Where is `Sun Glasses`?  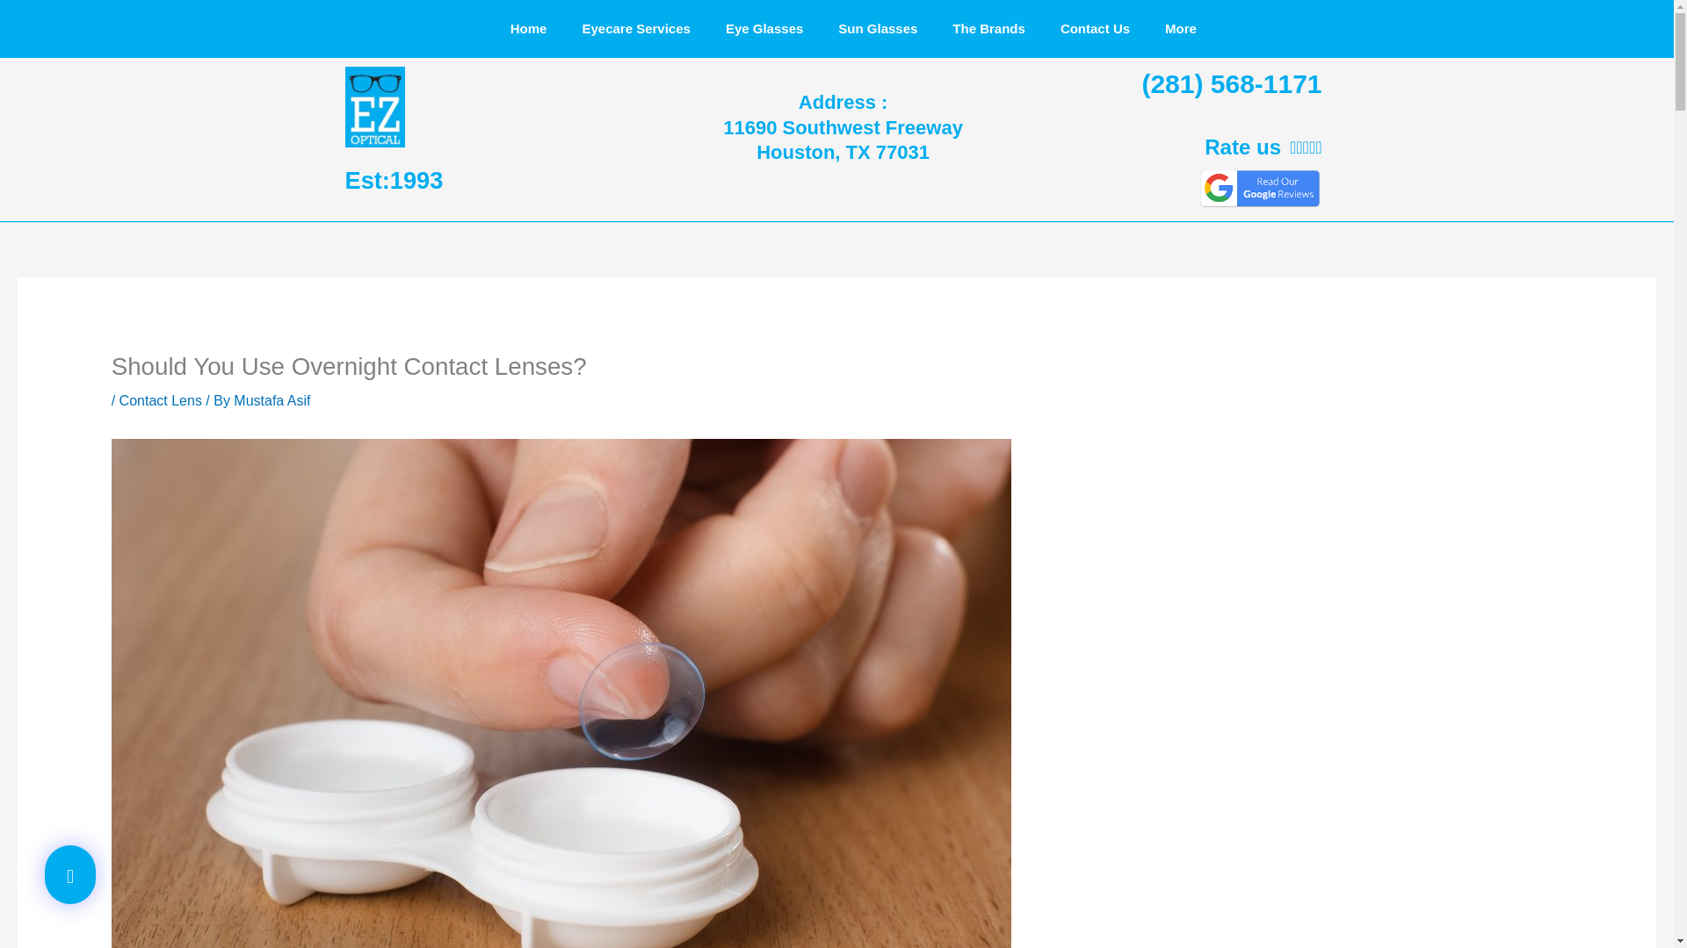
Sun Glasses is located at coordinates (877, 28).